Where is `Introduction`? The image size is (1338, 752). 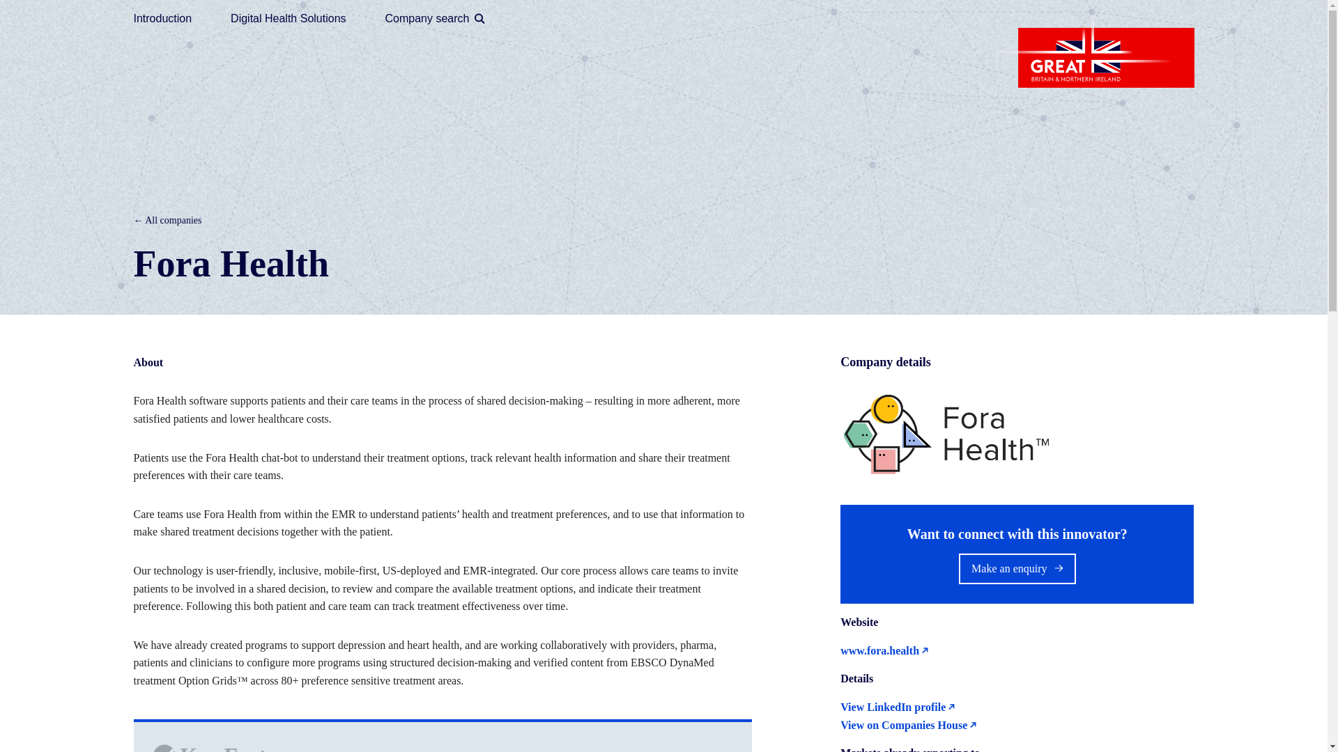 Introduction is located at coordinates (163, 14).